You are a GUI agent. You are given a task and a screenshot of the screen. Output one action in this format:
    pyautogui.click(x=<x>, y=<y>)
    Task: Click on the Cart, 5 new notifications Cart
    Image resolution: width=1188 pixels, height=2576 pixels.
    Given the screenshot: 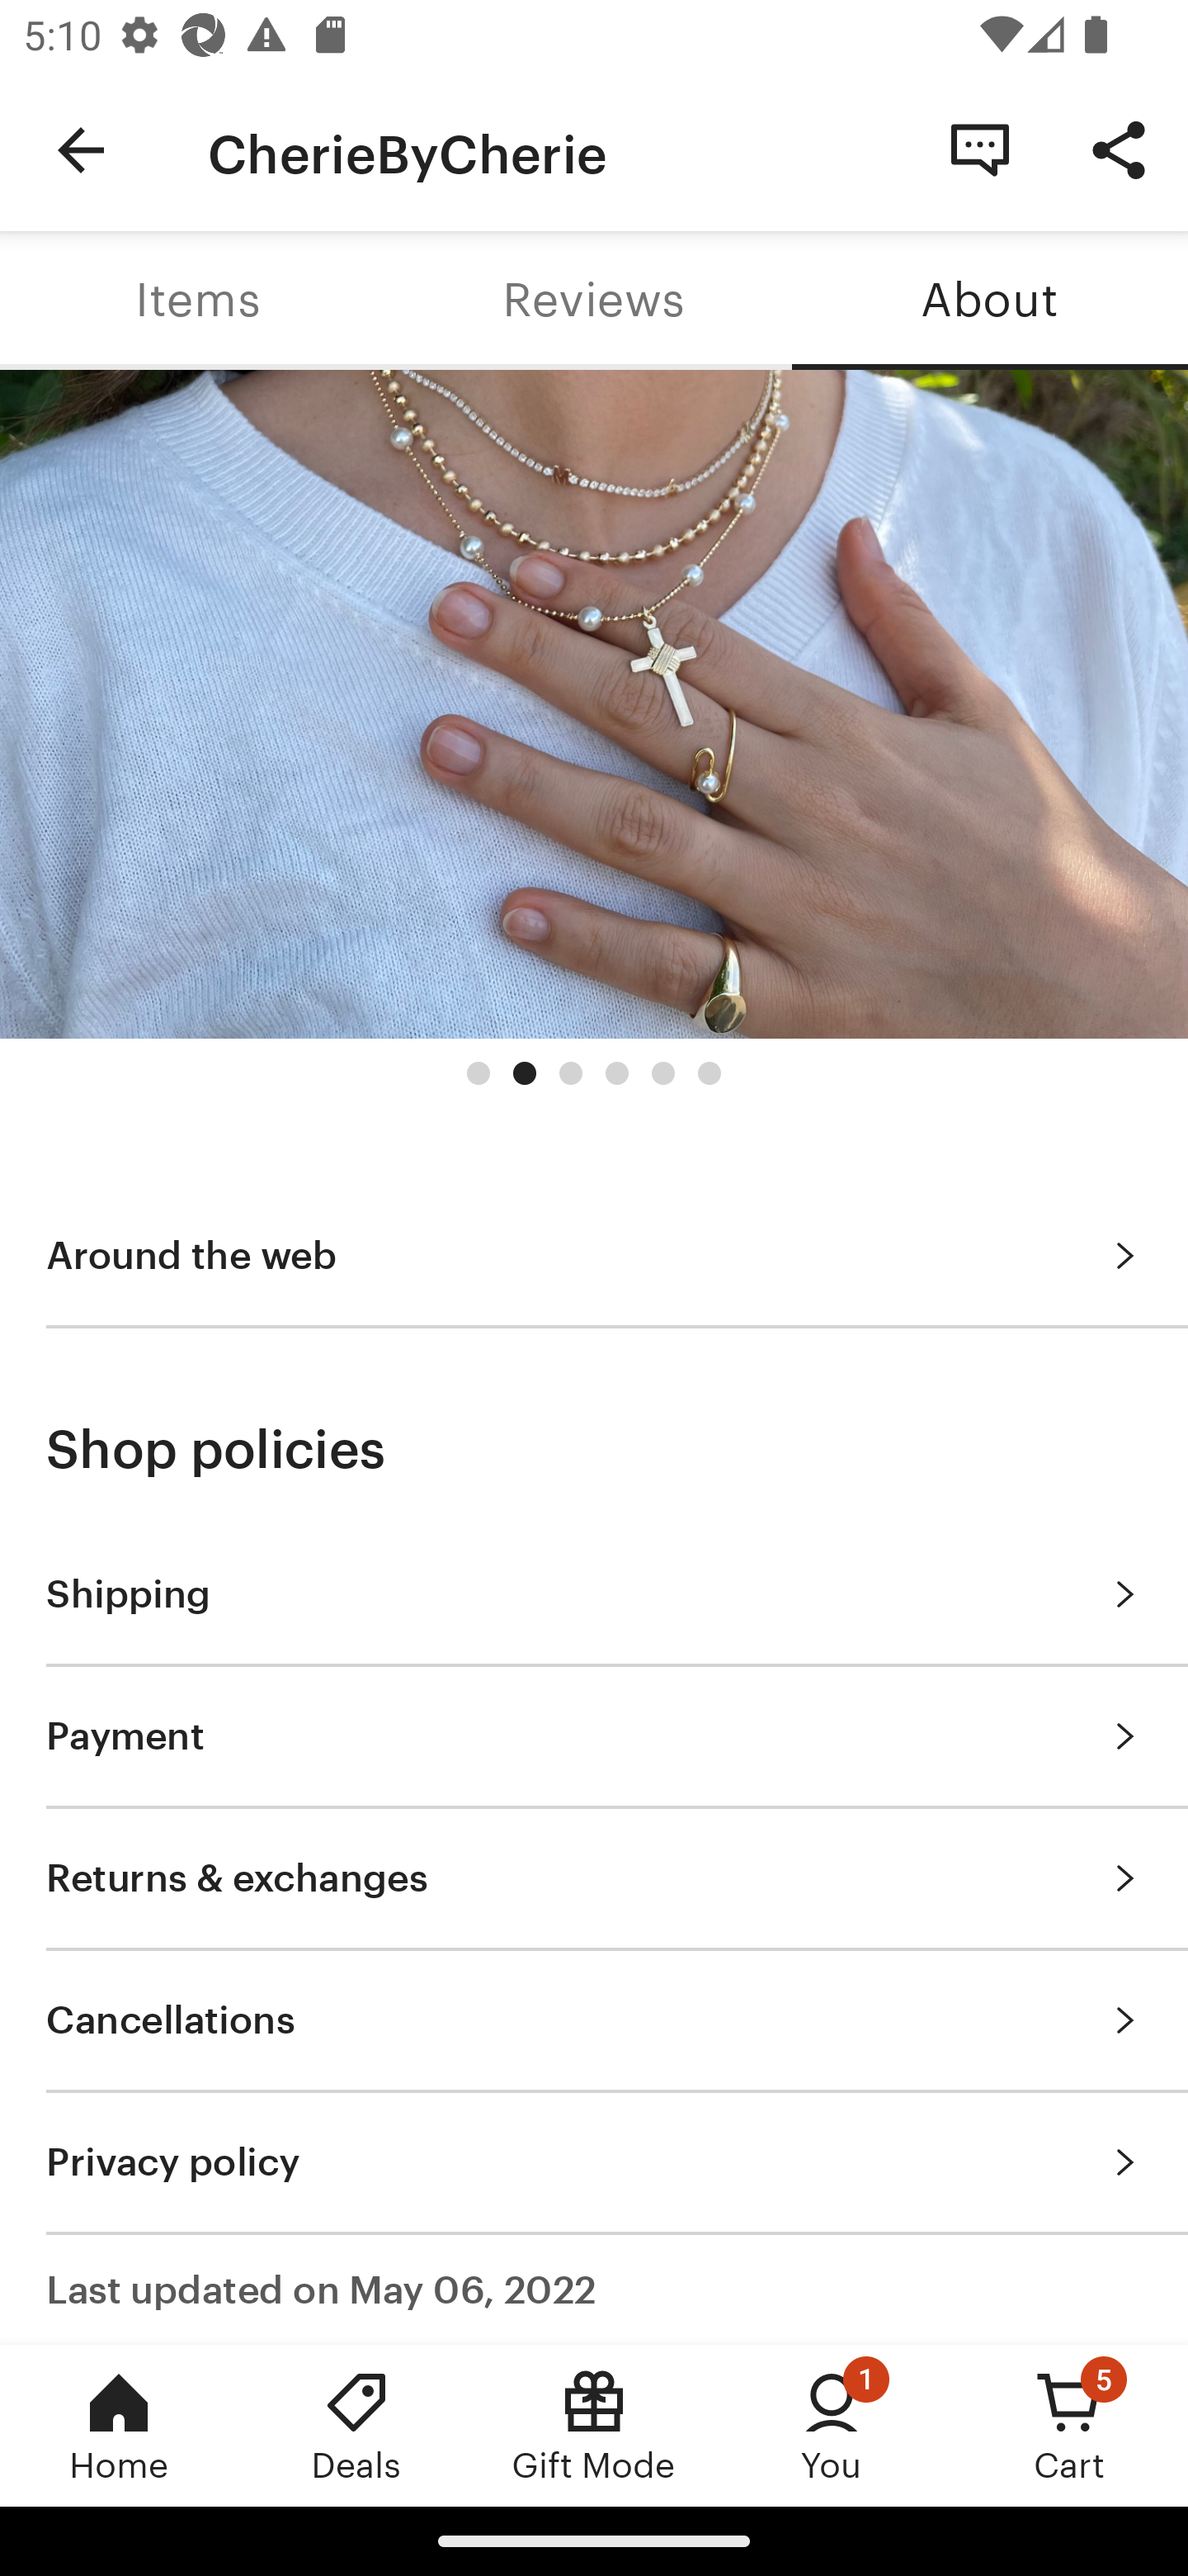 What is the action you would take?
    pyautogui.click(x=1069, y=2425)
    